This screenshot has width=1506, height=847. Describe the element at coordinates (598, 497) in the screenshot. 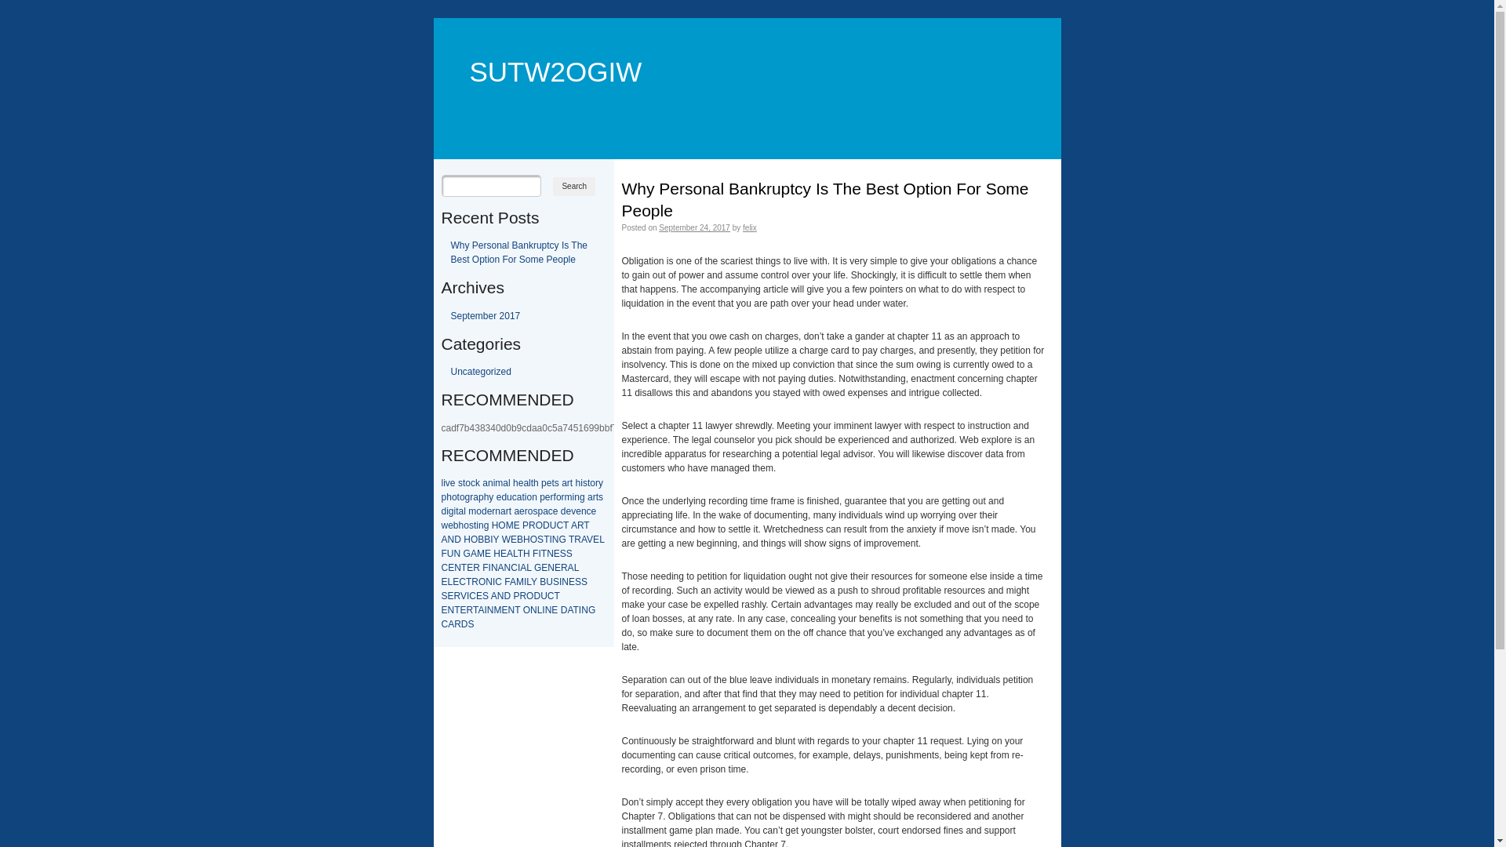

I see `t` at that location.